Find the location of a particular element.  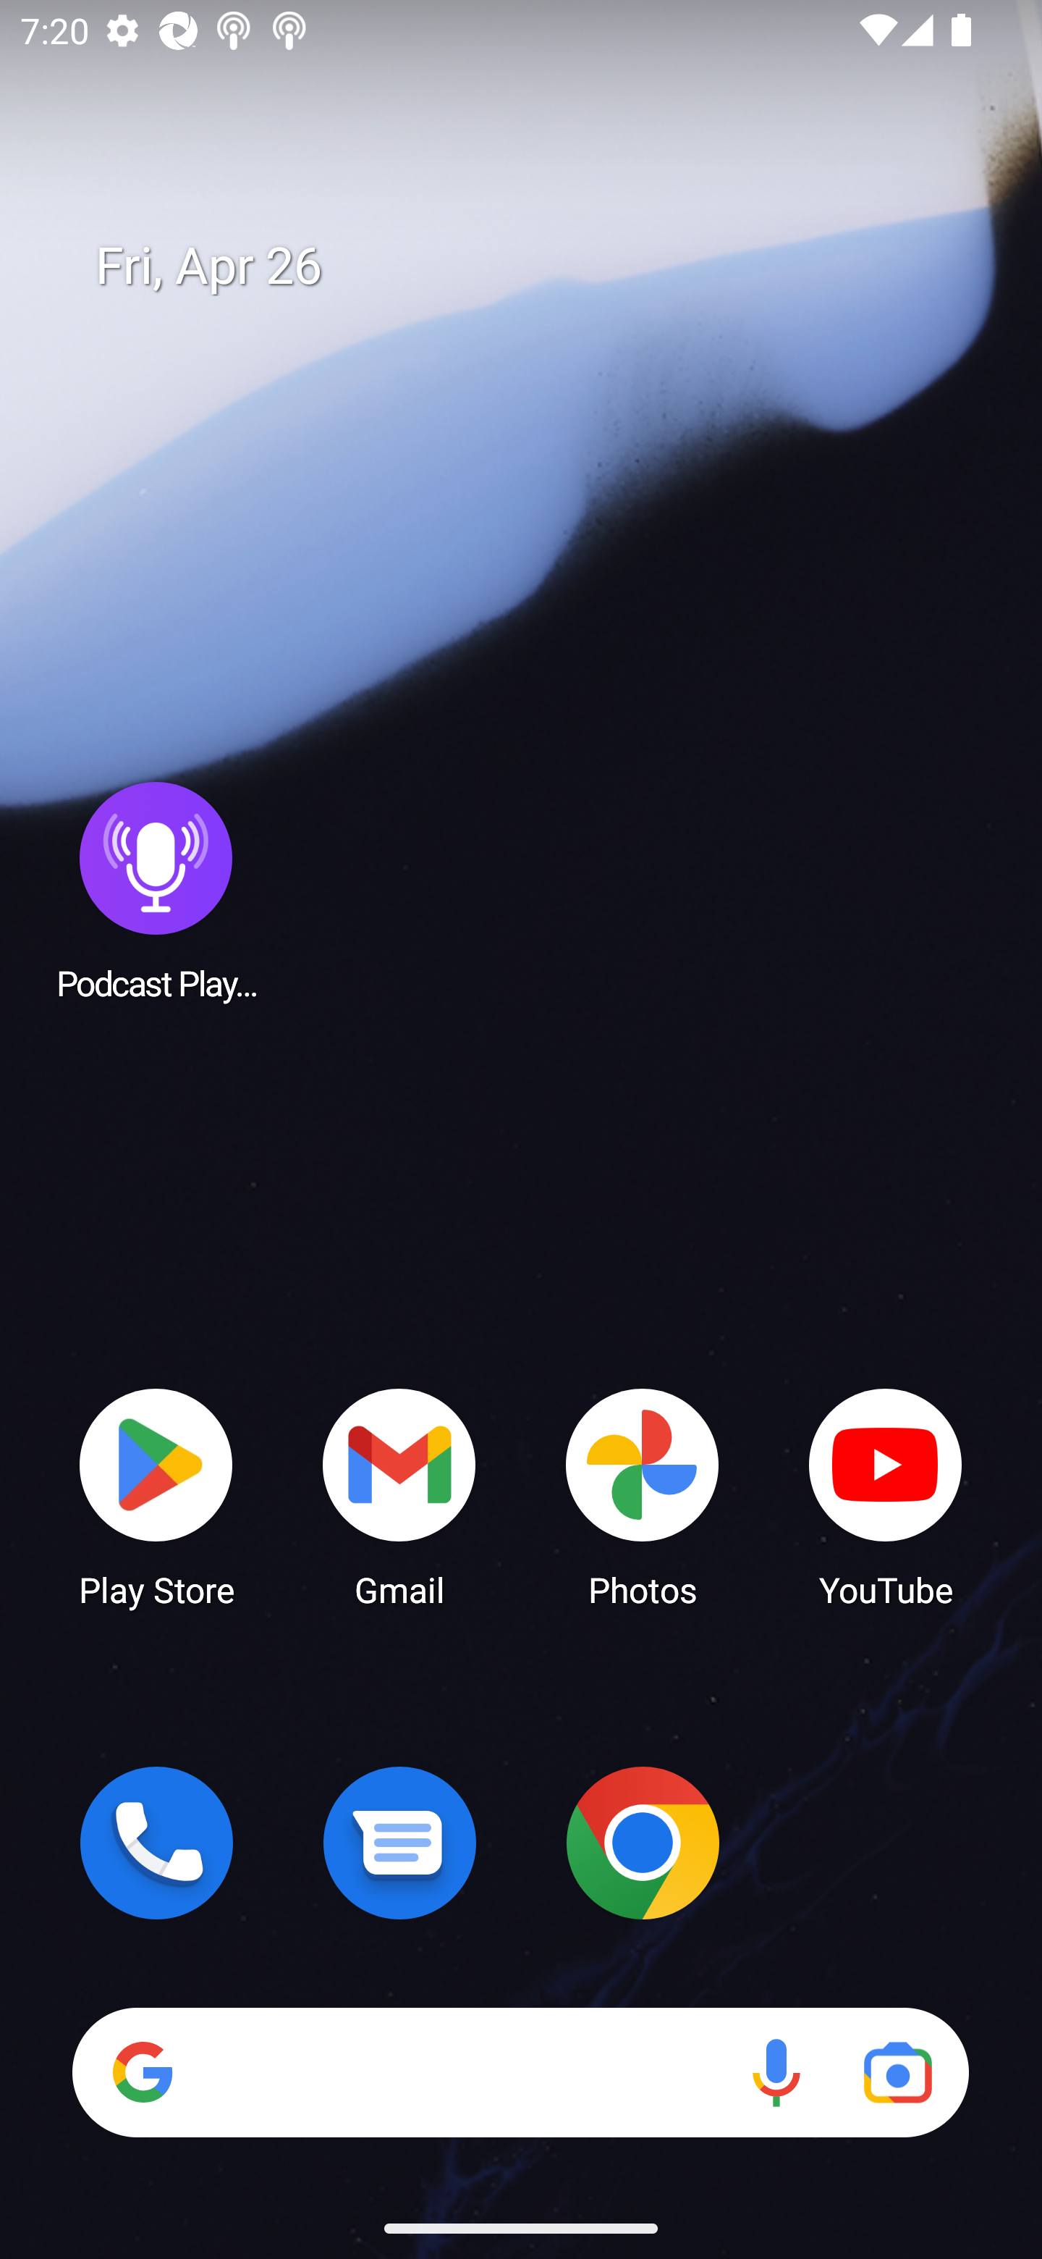

Gmail is located at coordinates (399, 1496).